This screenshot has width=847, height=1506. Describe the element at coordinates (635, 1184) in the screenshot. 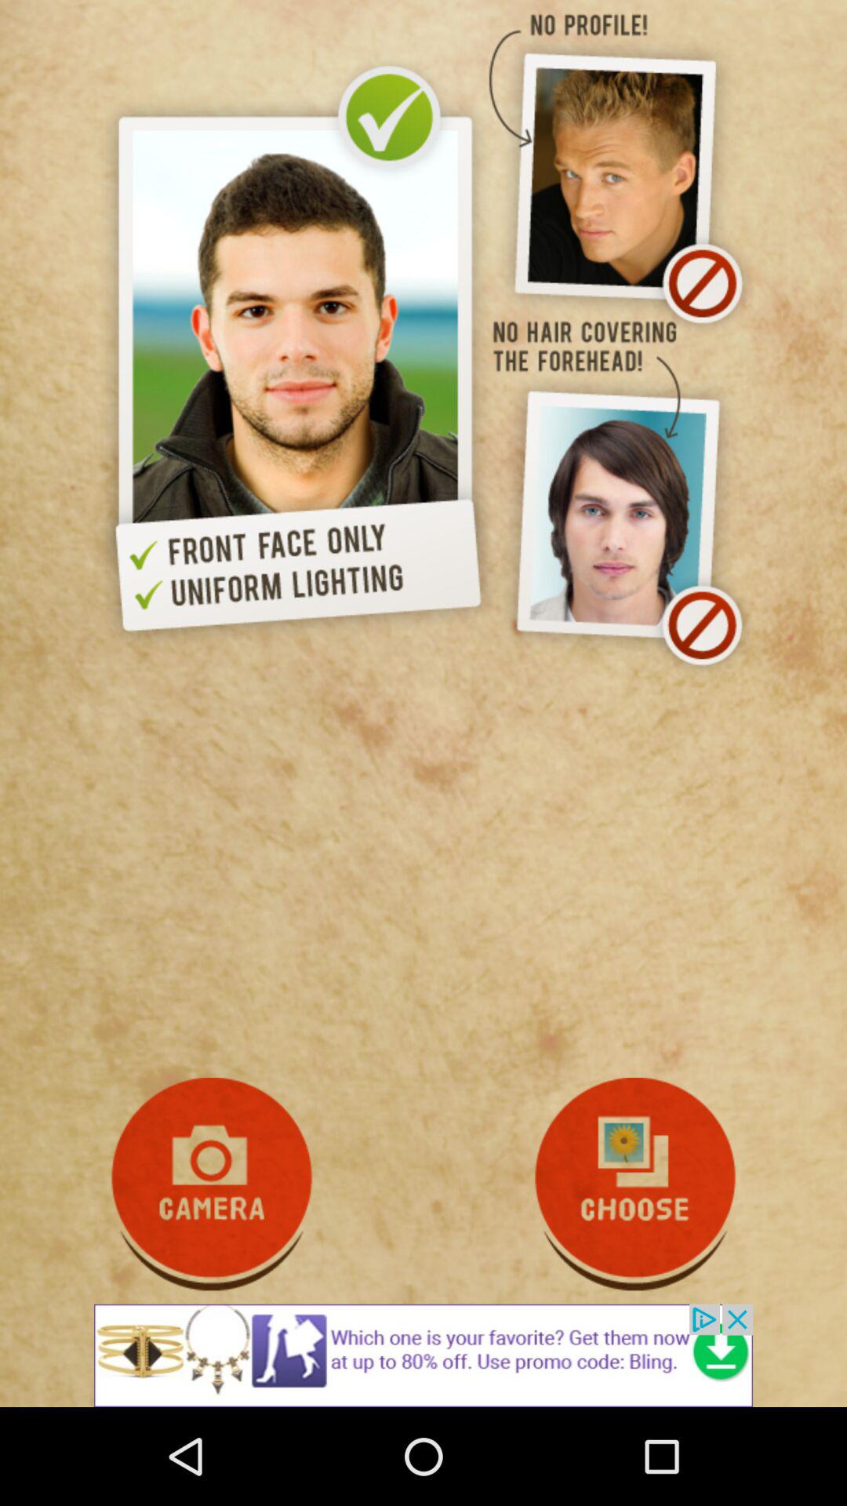

I see `choose photo` at that location.